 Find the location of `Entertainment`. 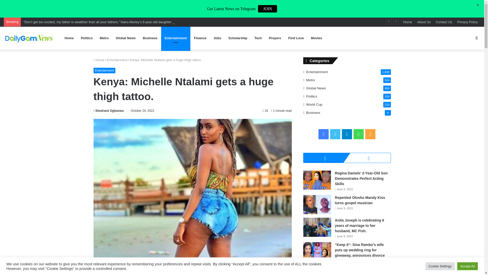

Entertainment is located at coordinates (105, 70).